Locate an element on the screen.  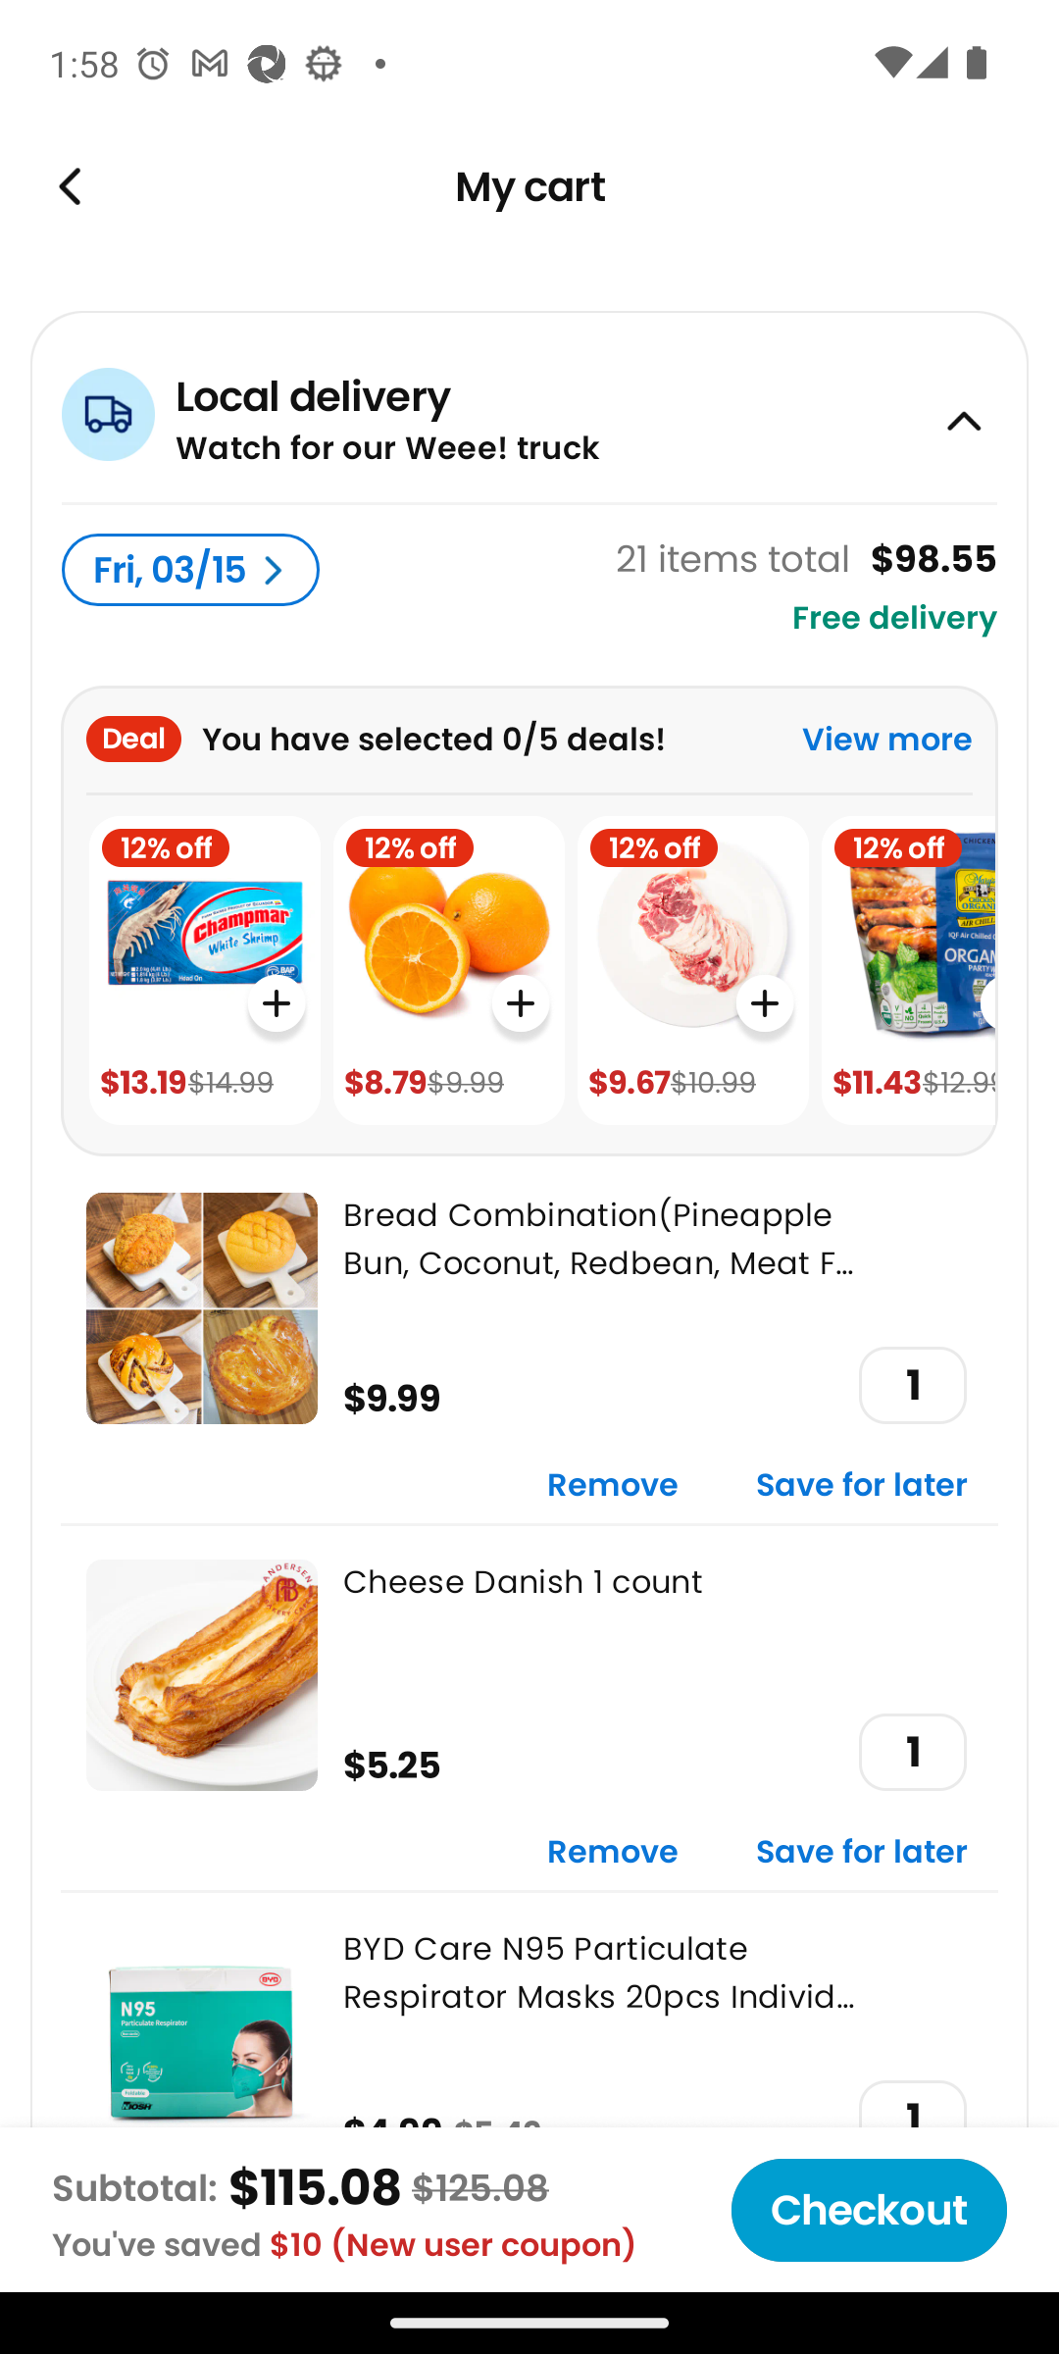
1 is located at coordinates (912, 1385).